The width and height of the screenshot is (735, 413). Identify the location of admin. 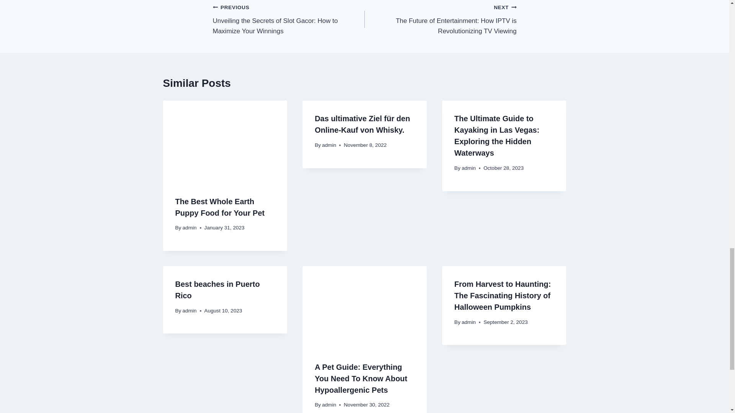
(328, 145).